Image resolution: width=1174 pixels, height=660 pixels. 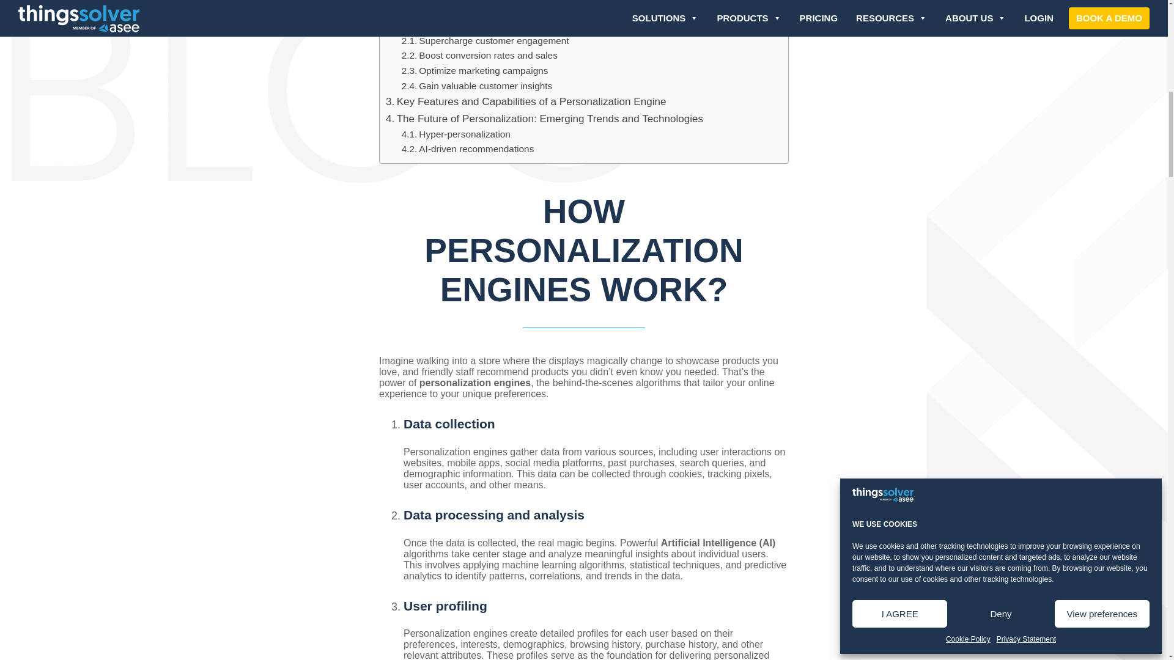 What do you see at coordinates (485, 41) in the screenshot?
I see `Supercharge customer engagement` at bounding box center [485, 41].